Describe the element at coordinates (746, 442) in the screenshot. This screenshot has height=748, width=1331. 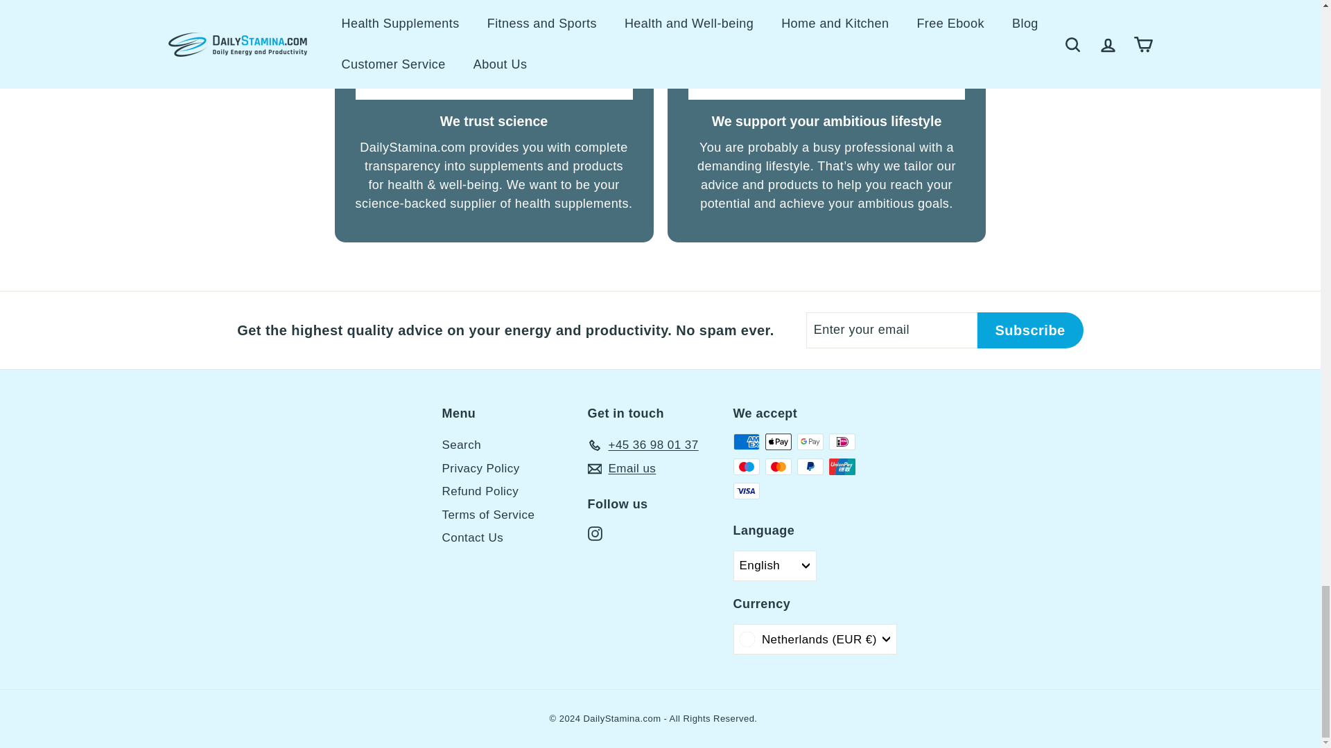
I see `American Express` at that location.